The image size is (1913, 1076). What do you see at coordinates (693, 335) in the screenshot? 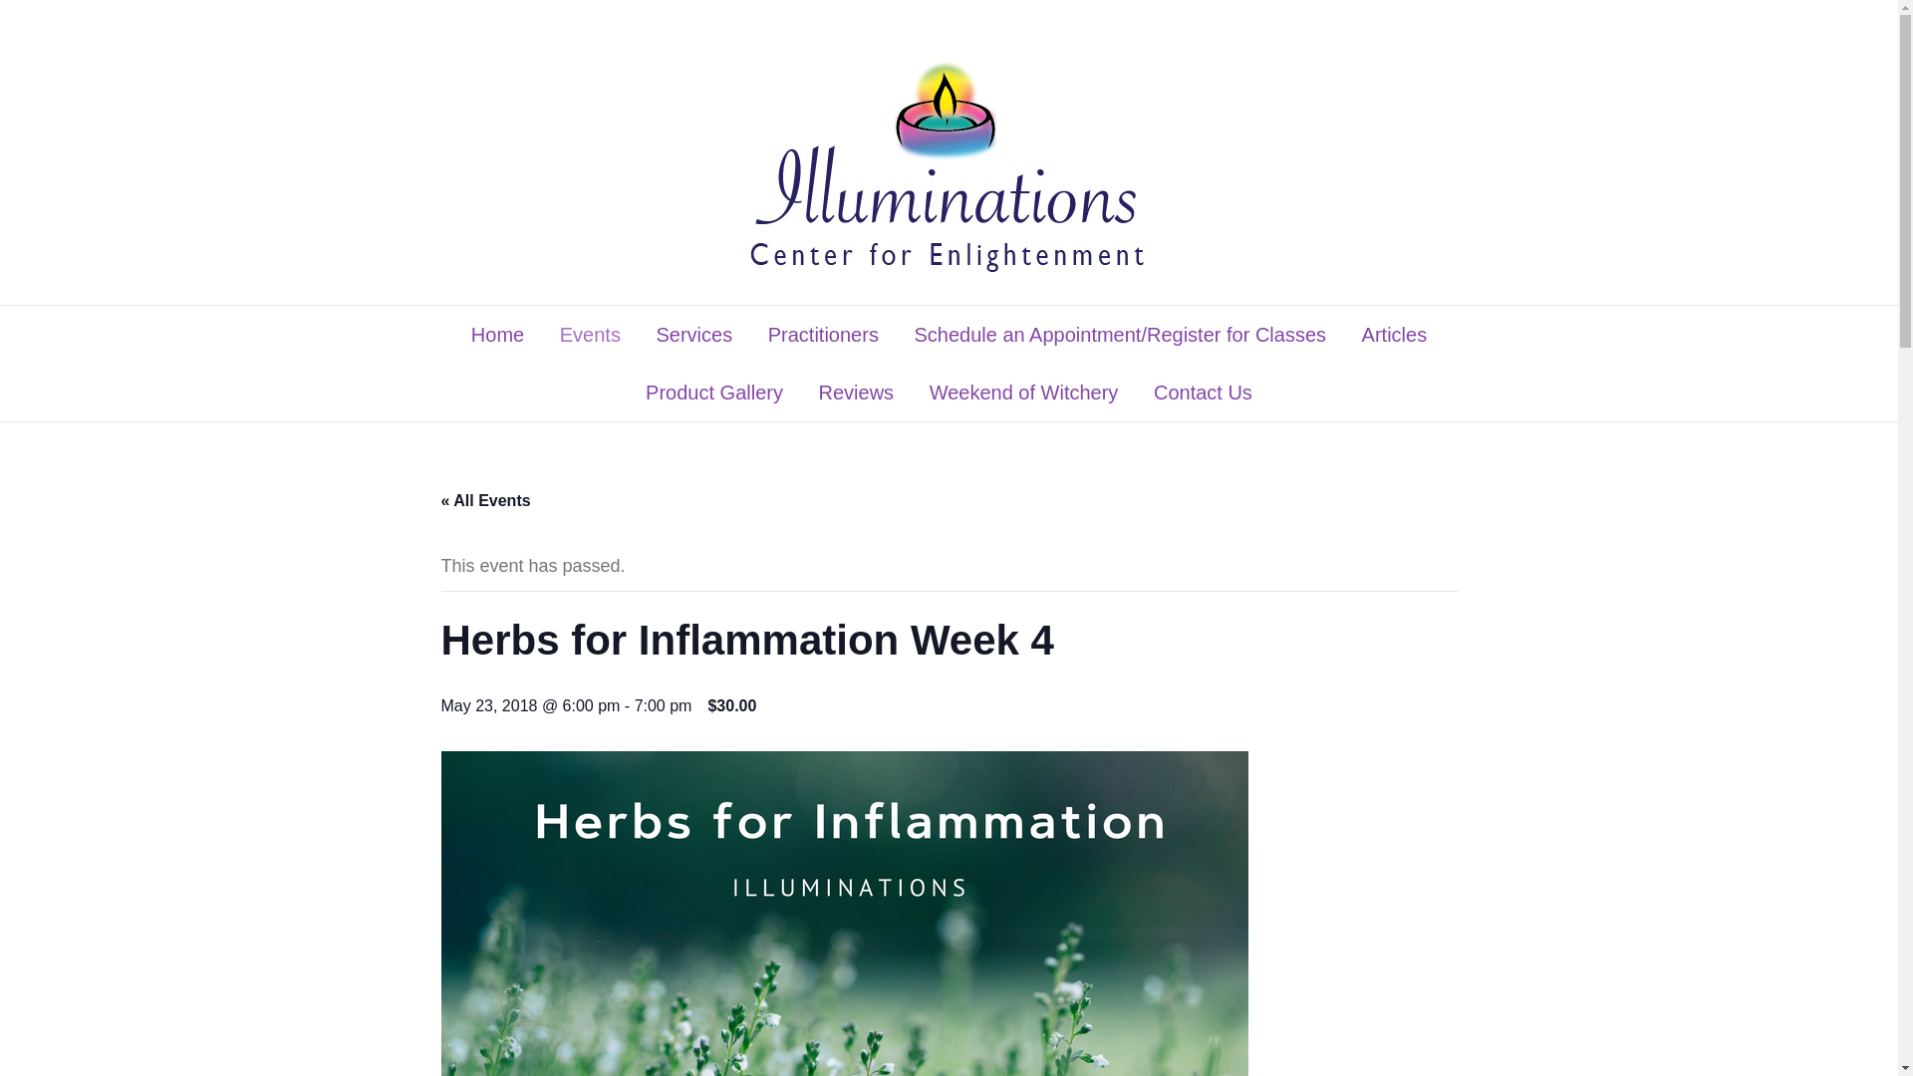
I see `Services` at bounding box center [693, 335].